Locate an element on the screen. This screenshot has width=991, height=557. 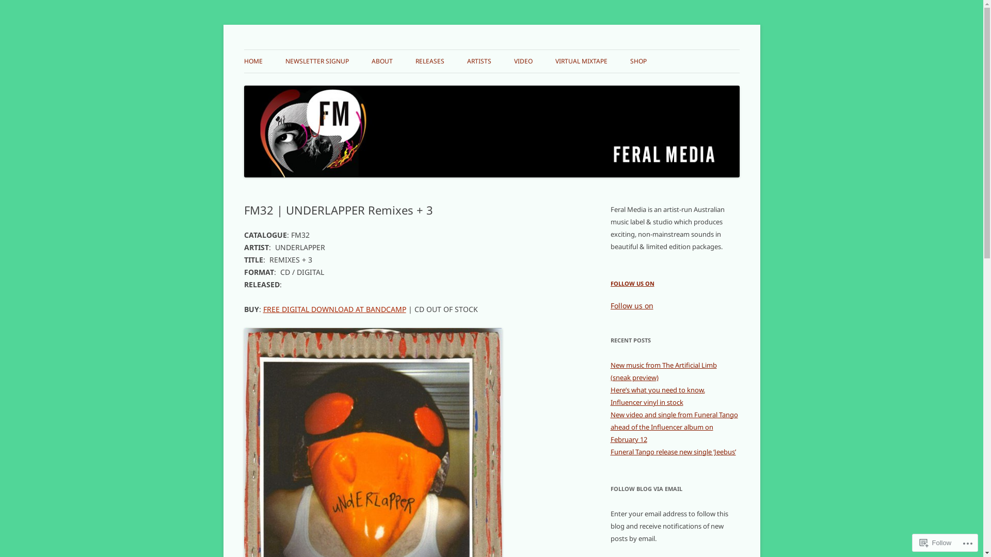
VIDEO is located at coordinates (523, 61).